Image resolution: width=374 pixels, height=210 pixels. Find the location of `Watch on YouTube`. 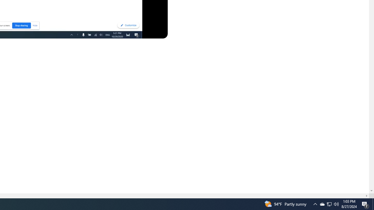

Watch on YouTube is located at coordinates (143, 33).